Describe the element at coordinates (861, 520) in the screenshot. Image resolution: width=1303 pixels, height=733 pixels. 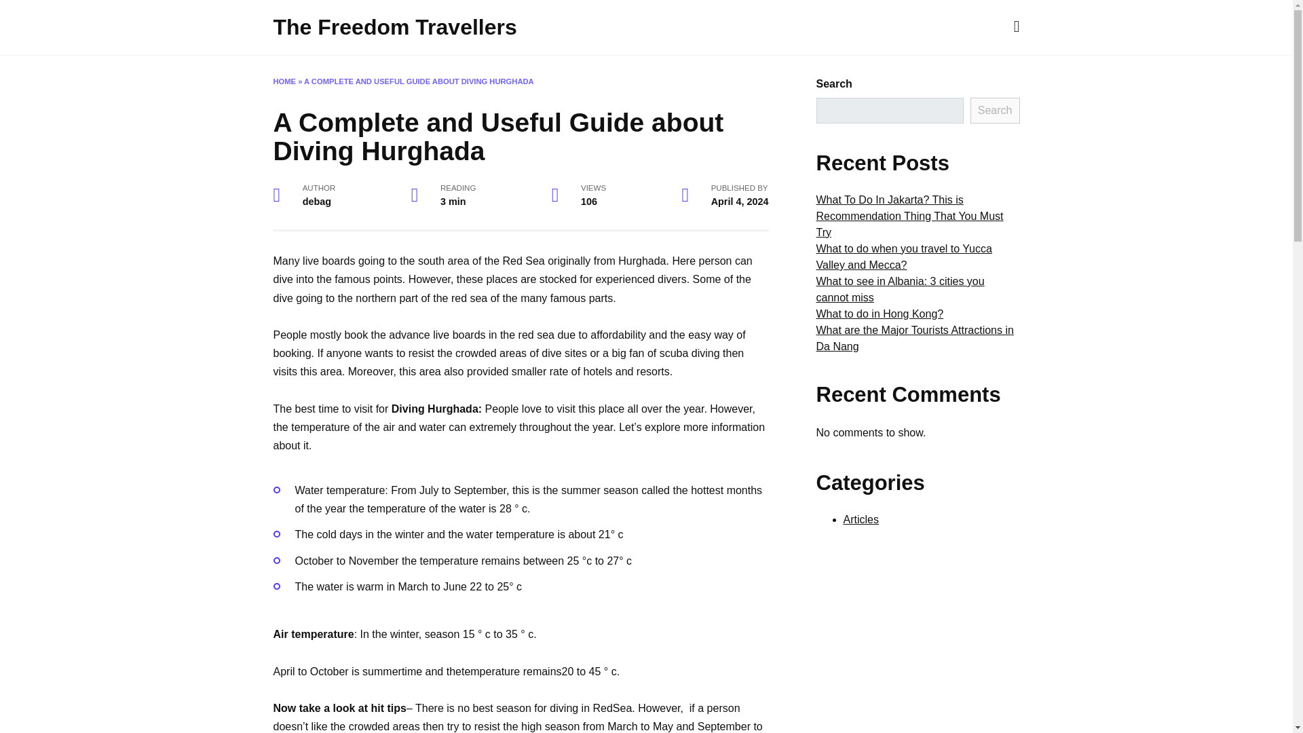
I see `Articles` at that location.